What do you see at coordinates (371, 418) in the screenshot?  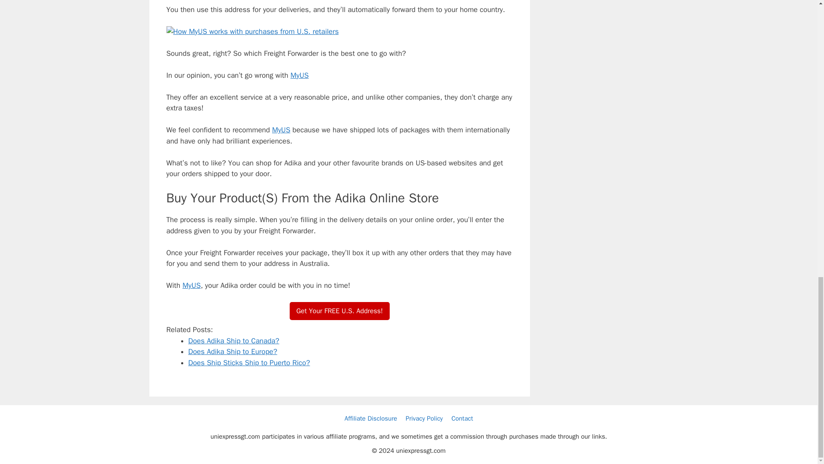 I see `Affiliate Disclosure` at bounding box center [371, 418].